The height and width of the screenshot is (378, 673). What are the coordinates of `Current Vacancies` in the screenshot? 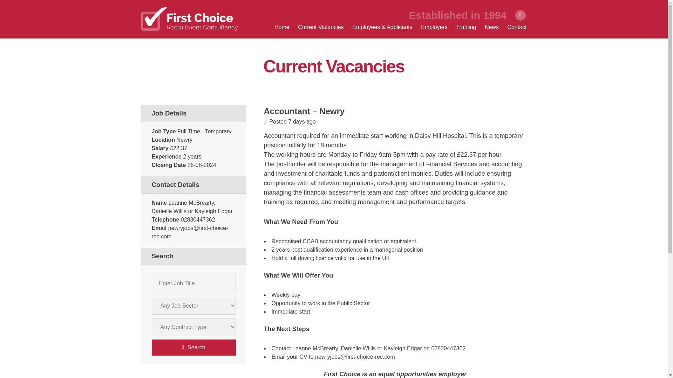 It's located at (320, 27).